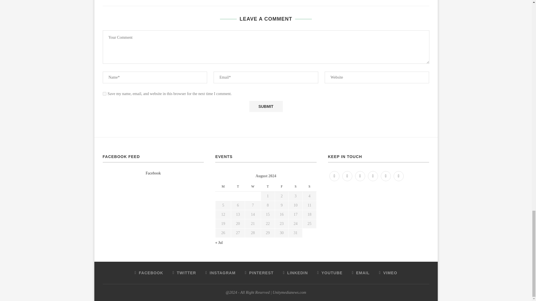 This screenshot has height=301, width=536. What do you see at coordinates (223, 186) in the screenshot?
I see `Monday` at bounding box center [223, 186].